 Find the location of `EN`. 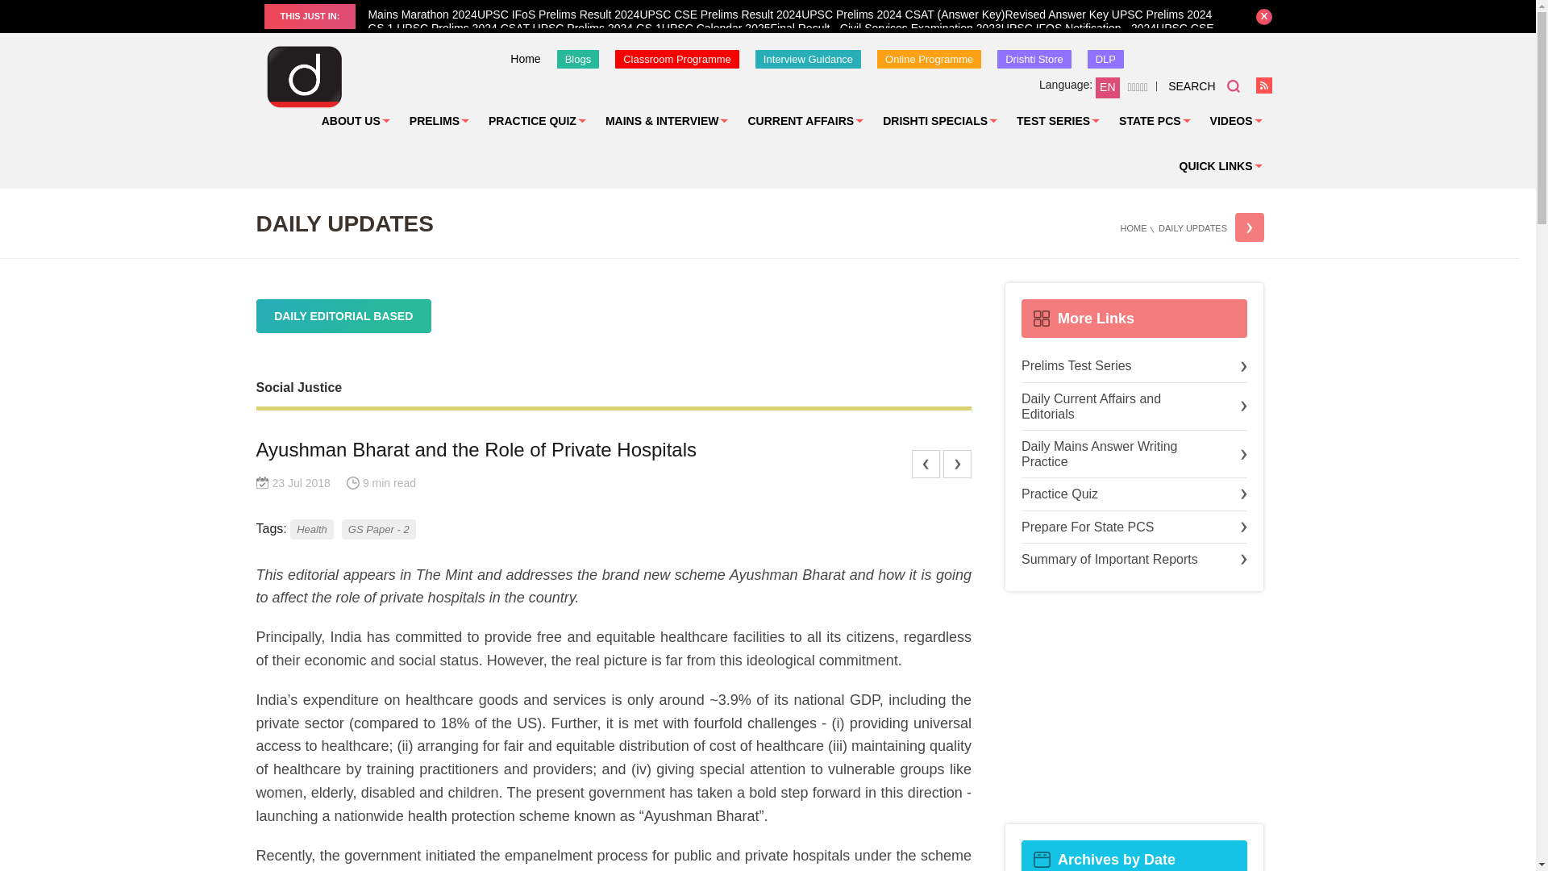

EN is located at coordinates (1108, 88).